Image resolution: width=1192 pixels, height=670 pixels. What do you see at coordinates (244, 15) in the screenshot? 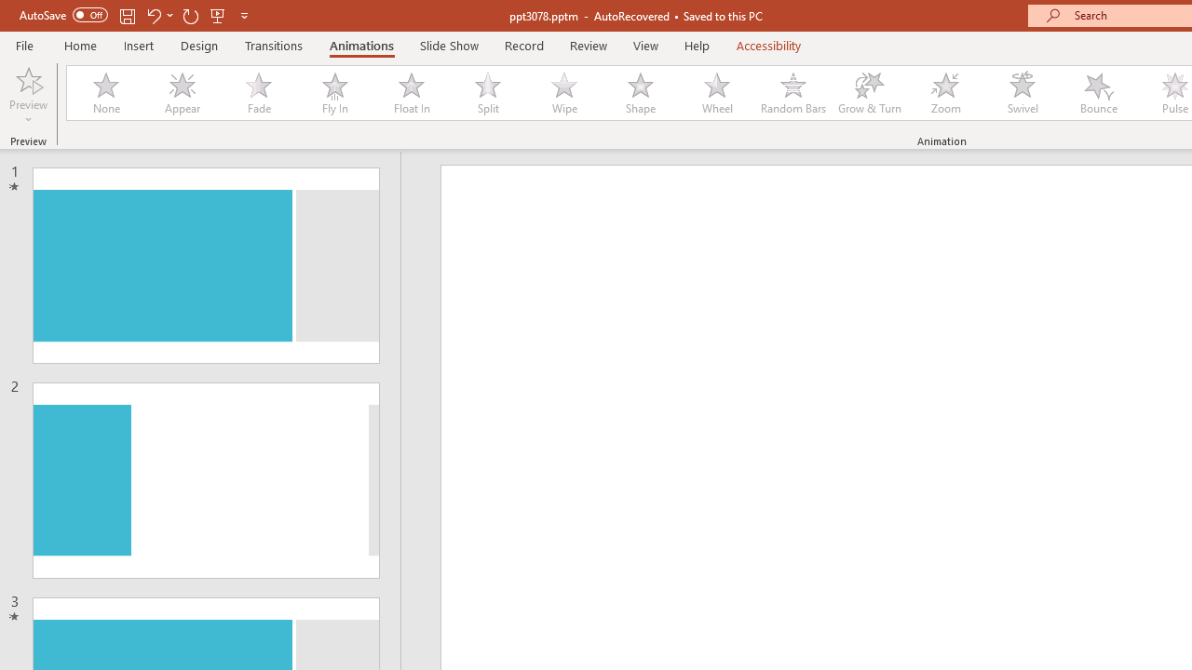
I see `Customize Quick Access Toolbar` at bounding box center [244, 15].